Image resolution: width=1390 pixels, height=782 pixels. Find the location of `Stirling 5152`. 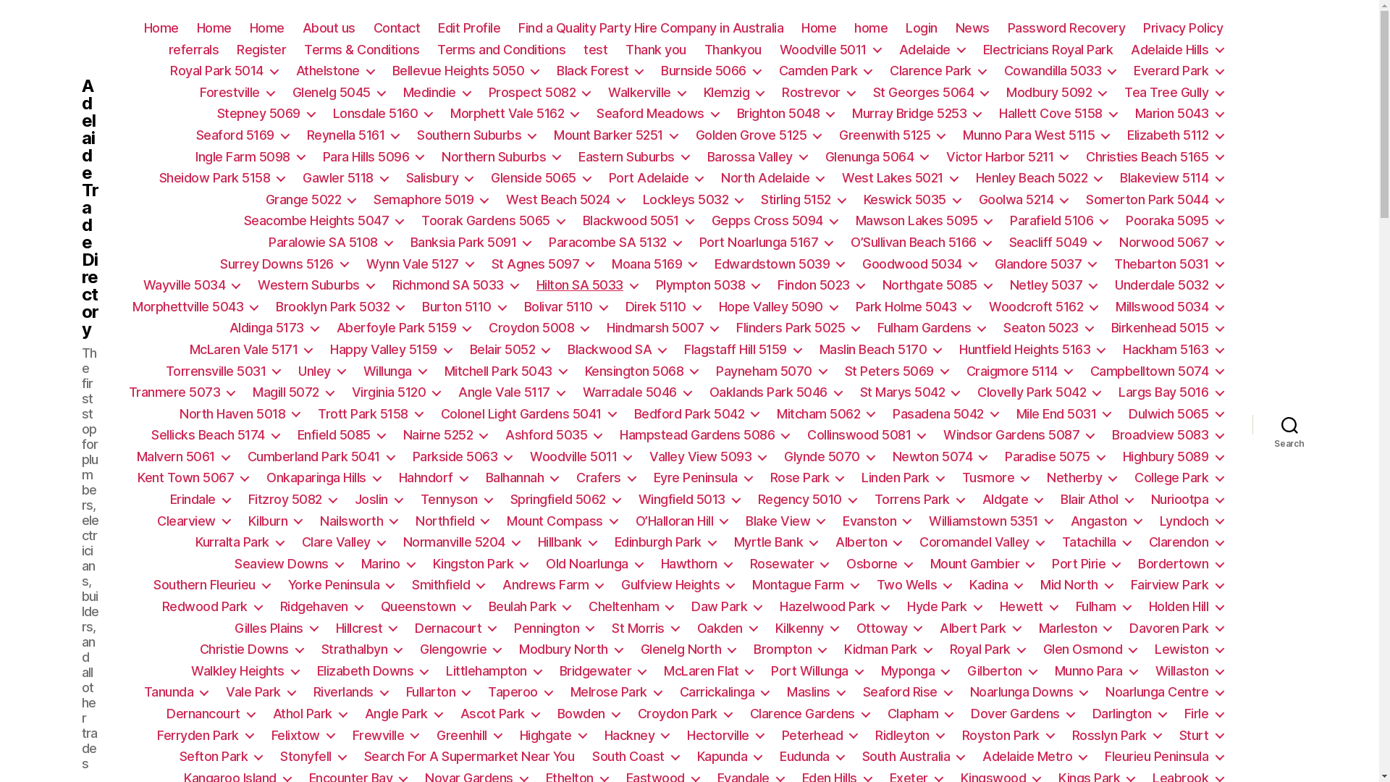

Stirling 5152 is located at coordinates (804, 200).